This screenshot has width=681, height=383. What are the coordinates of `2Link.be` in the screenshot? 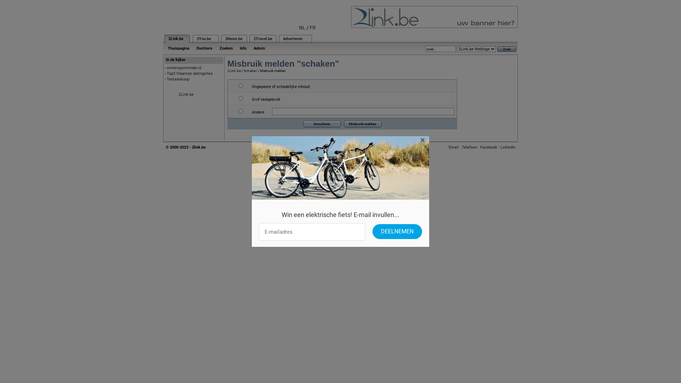 It's located at (176, 39).